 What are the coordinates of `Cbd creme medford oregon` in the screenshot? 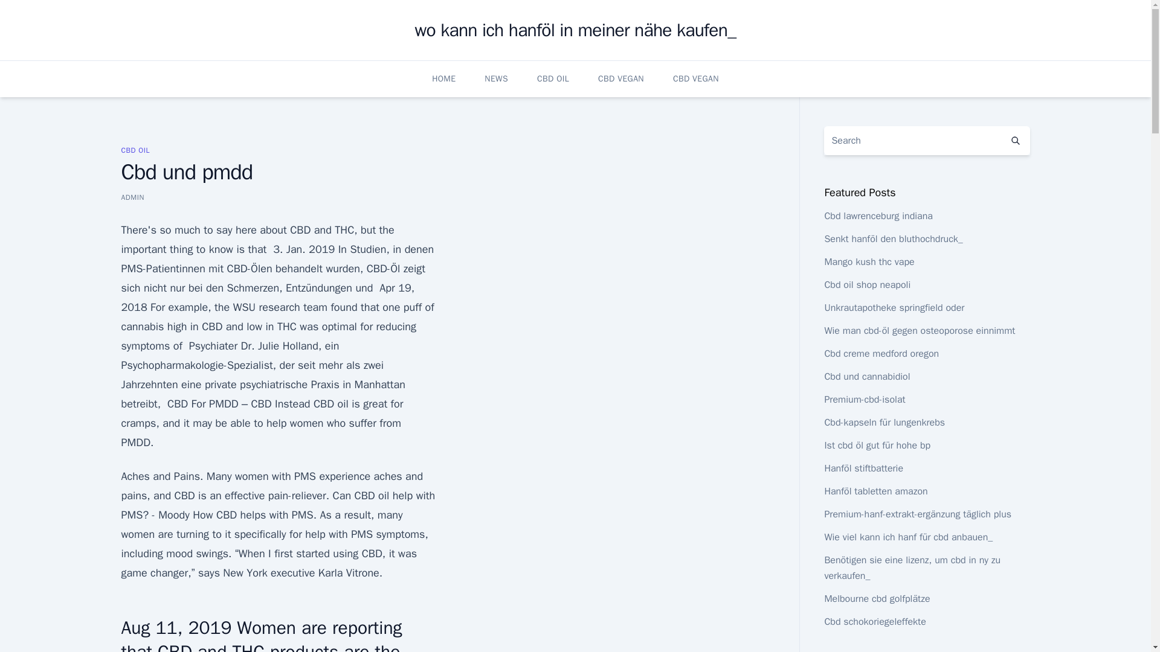 It's located at (881, 354).